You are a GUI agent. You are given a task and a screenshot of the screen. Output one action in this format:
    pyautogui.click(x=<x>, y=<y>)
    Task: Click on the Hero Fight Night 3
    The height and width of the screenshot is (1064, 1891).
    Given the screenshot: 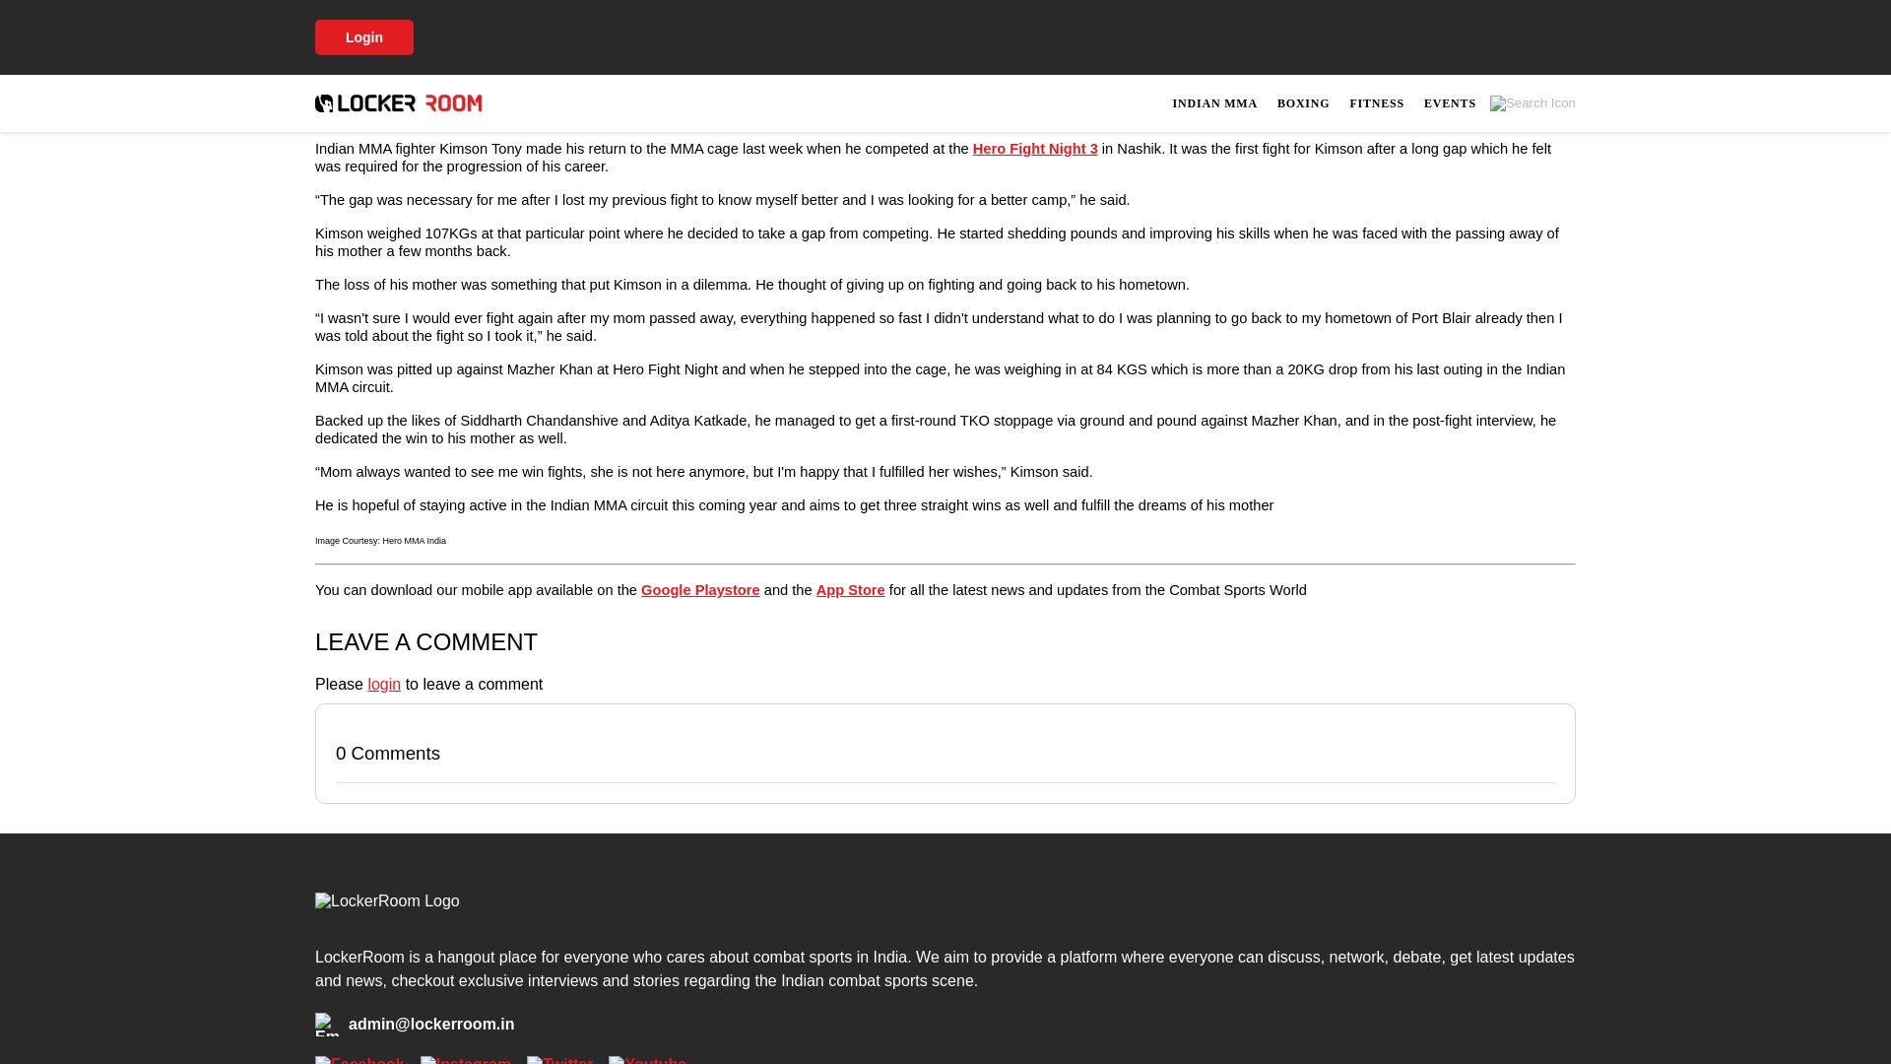 What is the action you would take?
    pyautogui.click(x=1036, y=148)
    